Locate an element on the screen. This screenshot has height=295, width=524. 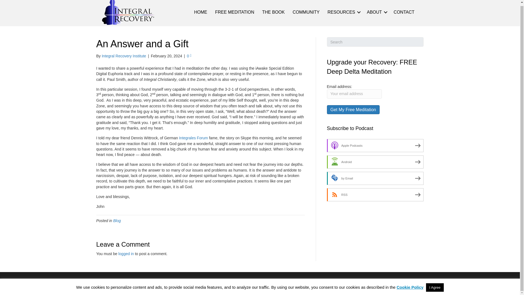
Cookie Policy is located at coordinates (401, 284).